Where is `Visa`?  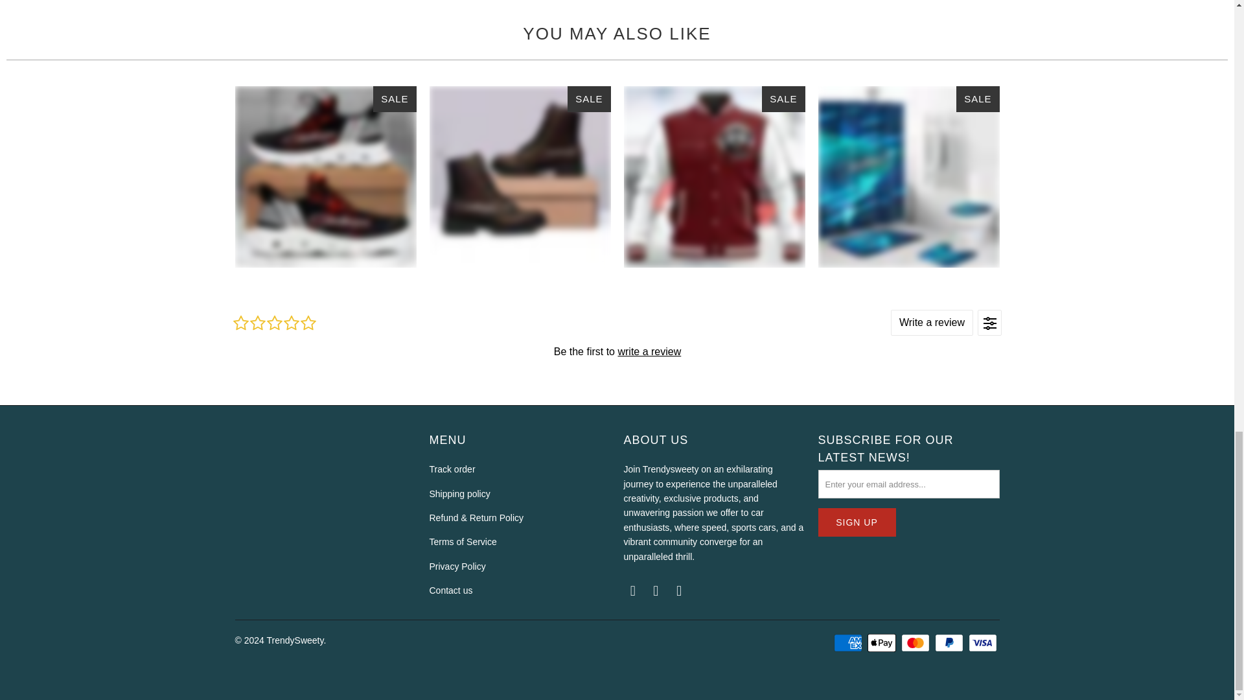 Visa is located at coordinates (983, 643).